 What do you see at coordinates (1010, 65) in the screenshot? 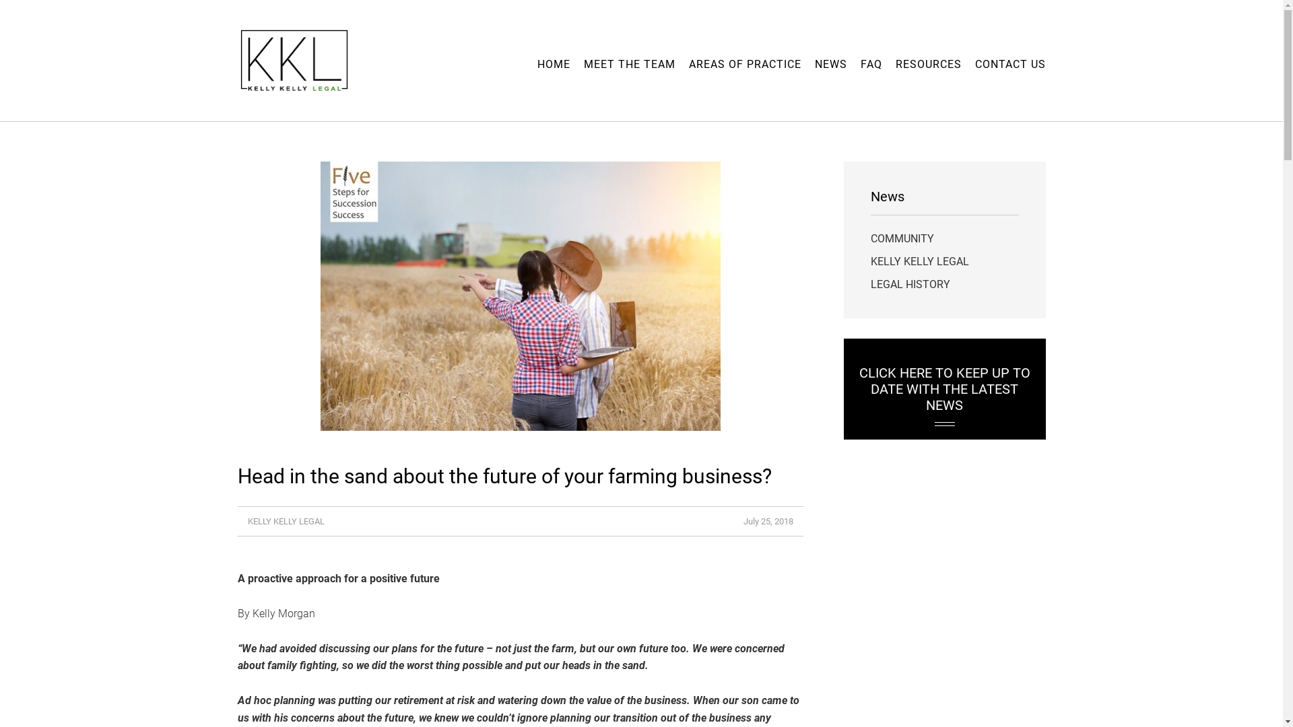
I see `CONTACT US` at bounding box center [1010, 65].